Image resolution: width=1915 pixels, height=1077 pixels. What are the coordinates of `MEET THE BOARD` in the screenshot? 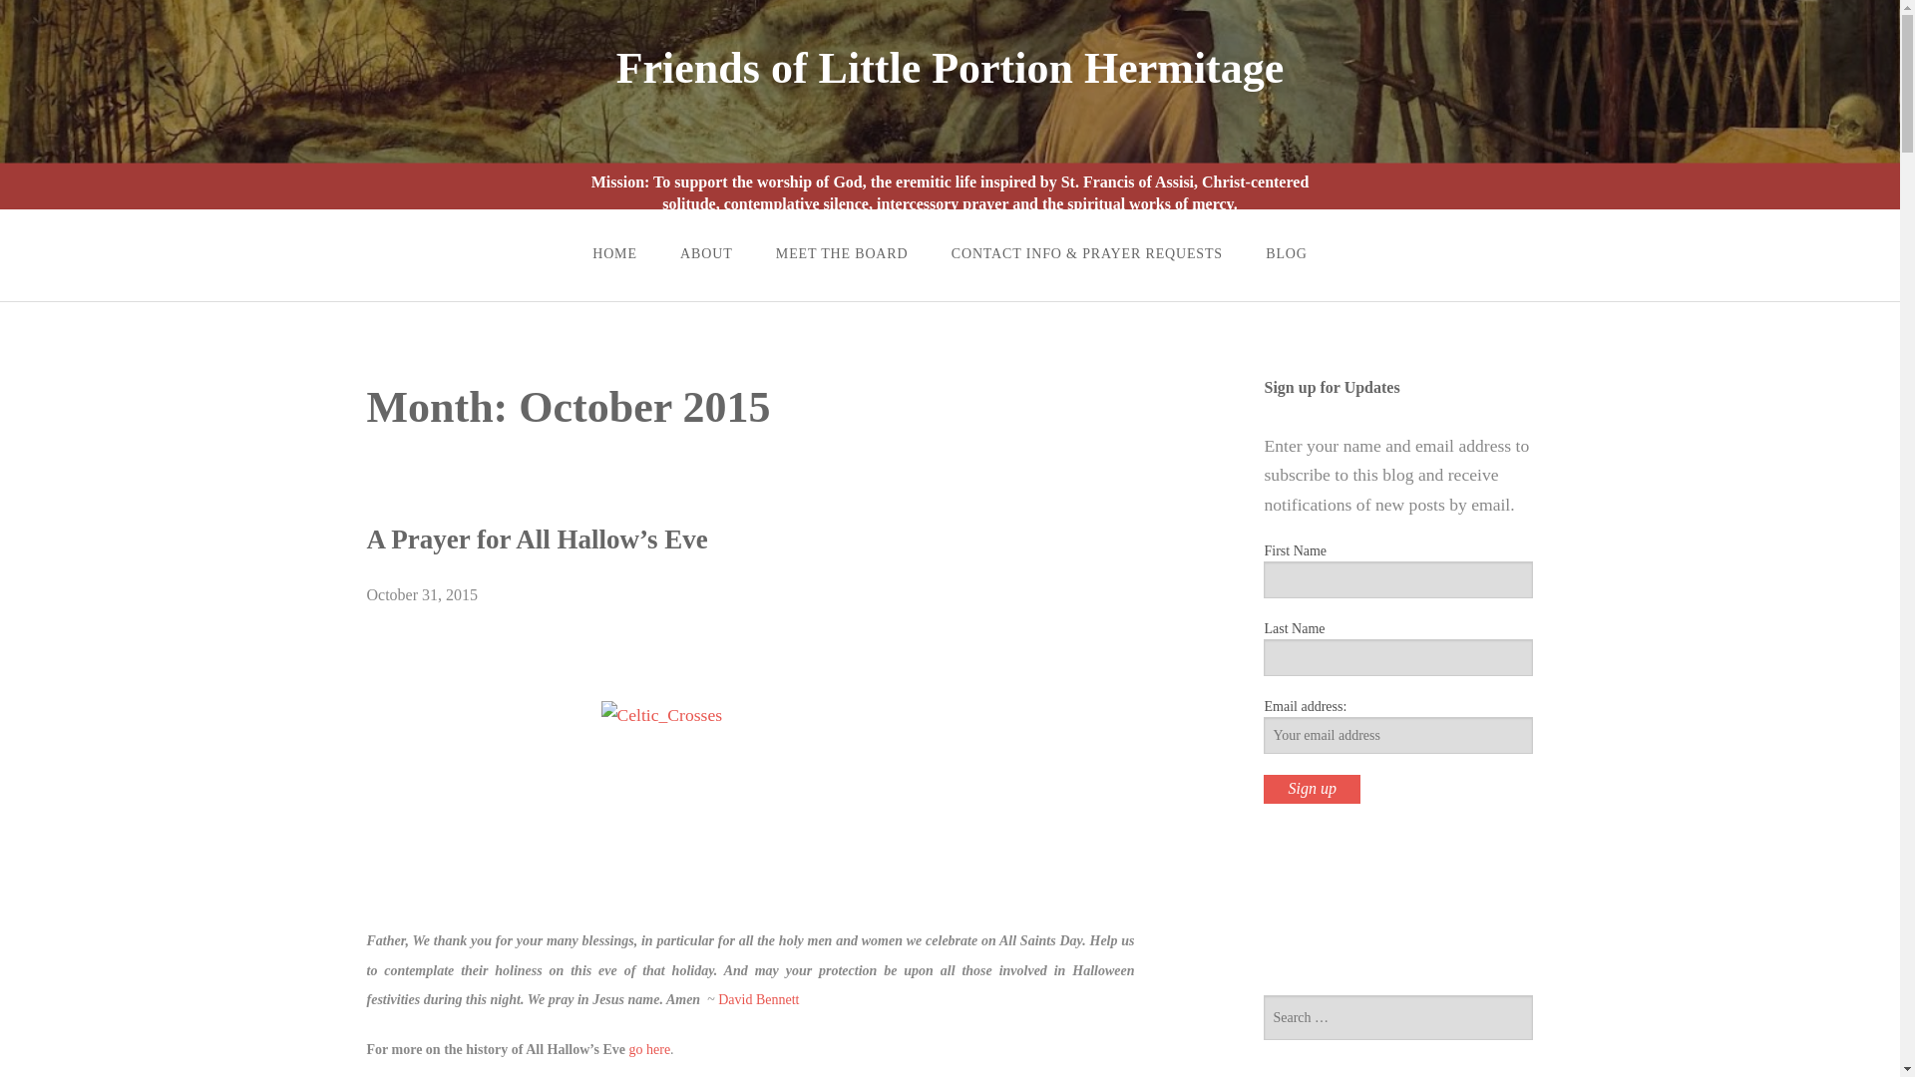 It's located at (842, 253).